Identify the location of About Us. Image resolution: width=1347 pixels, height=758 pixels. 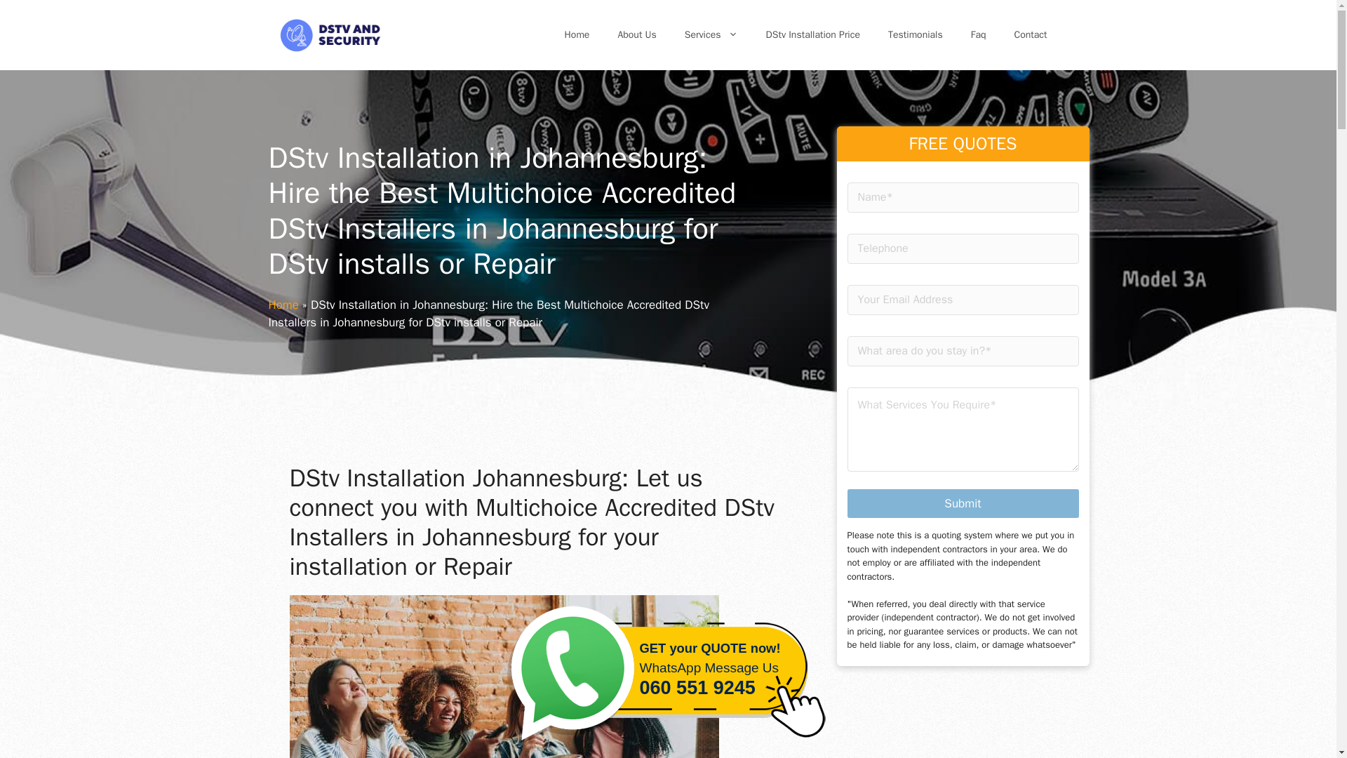
(711, 35).